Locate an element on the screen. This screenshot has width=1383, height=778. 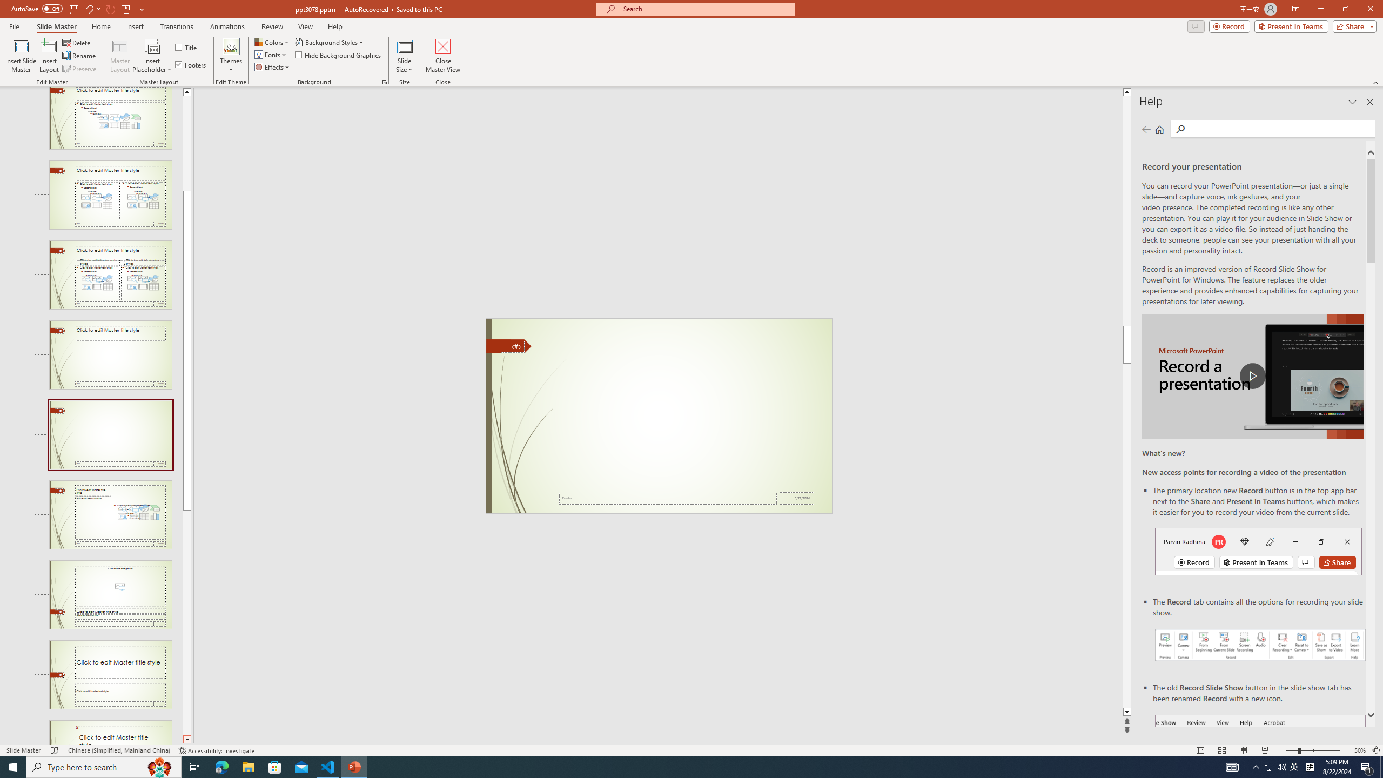
Search is located at coordinates (1279, 129).